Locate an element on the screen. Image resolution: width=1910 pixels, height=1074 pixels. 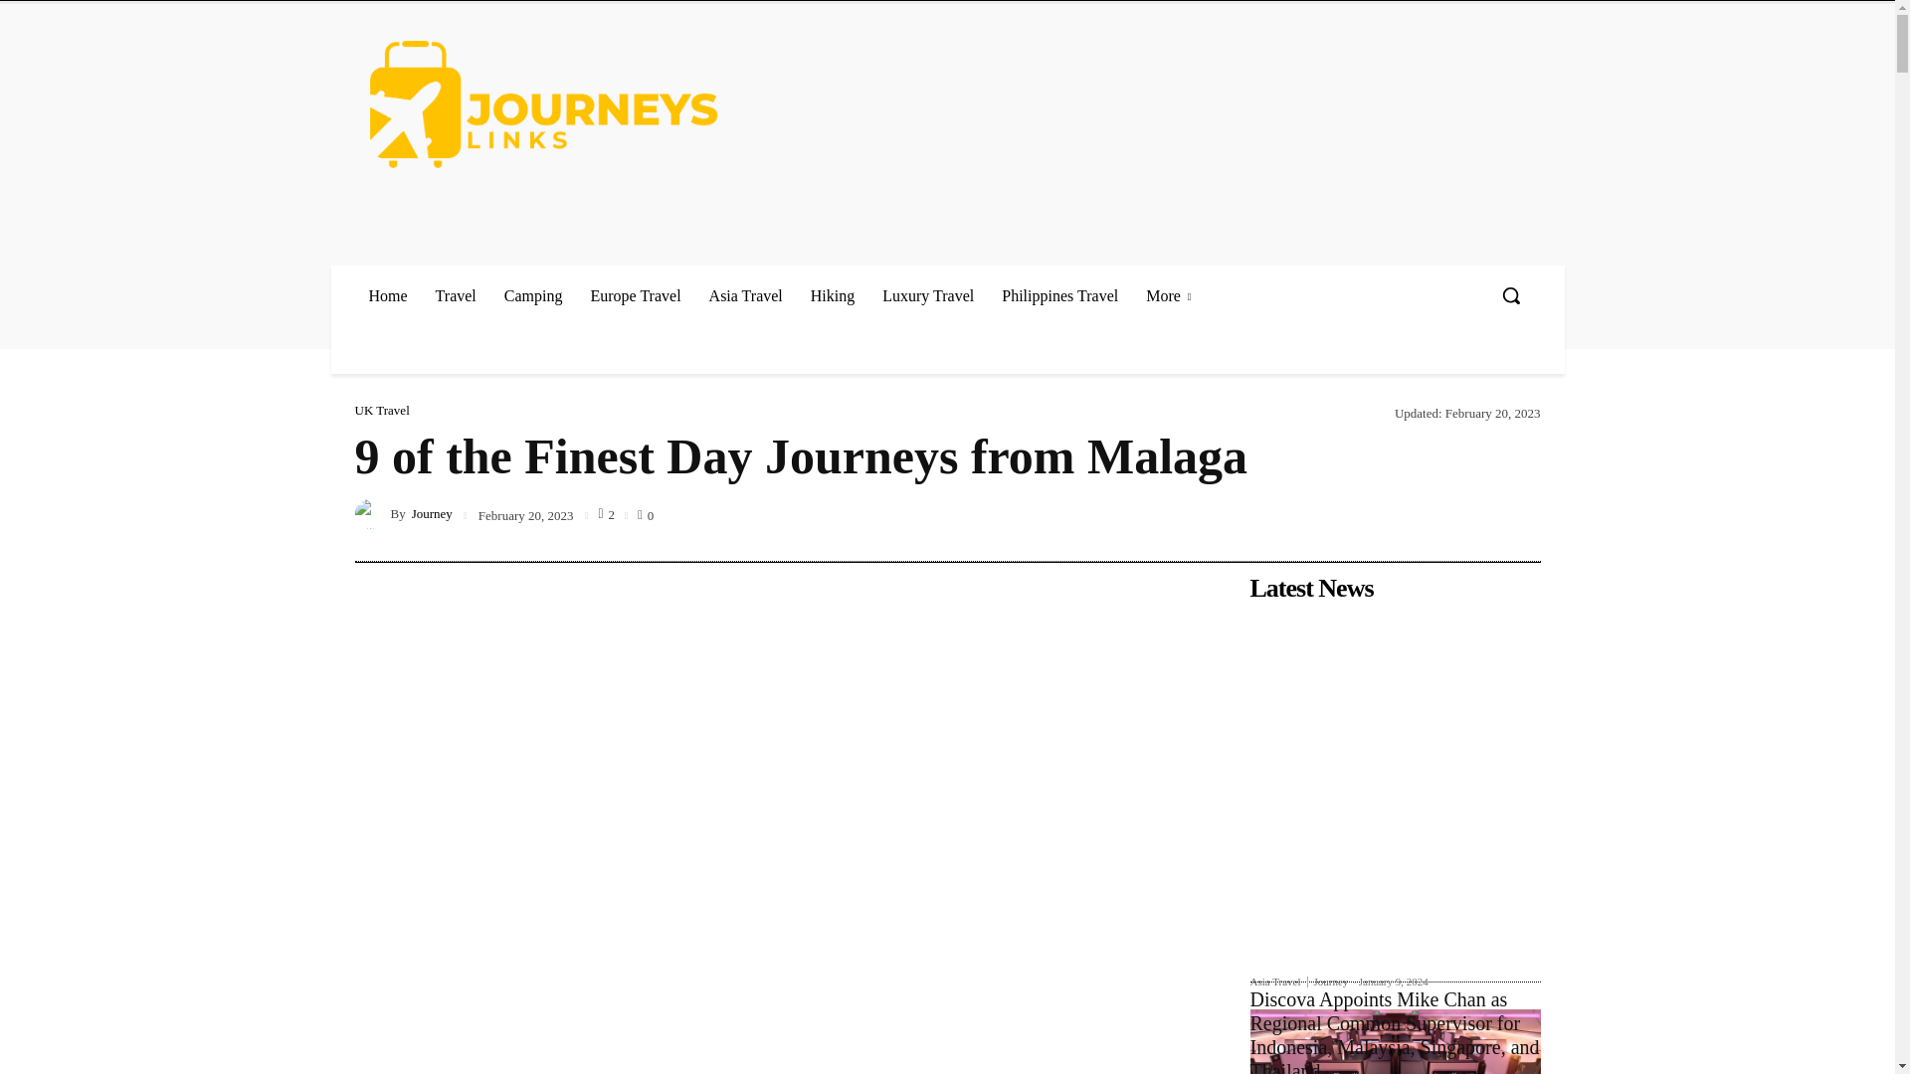
Home is located at coordinates (386, 295).